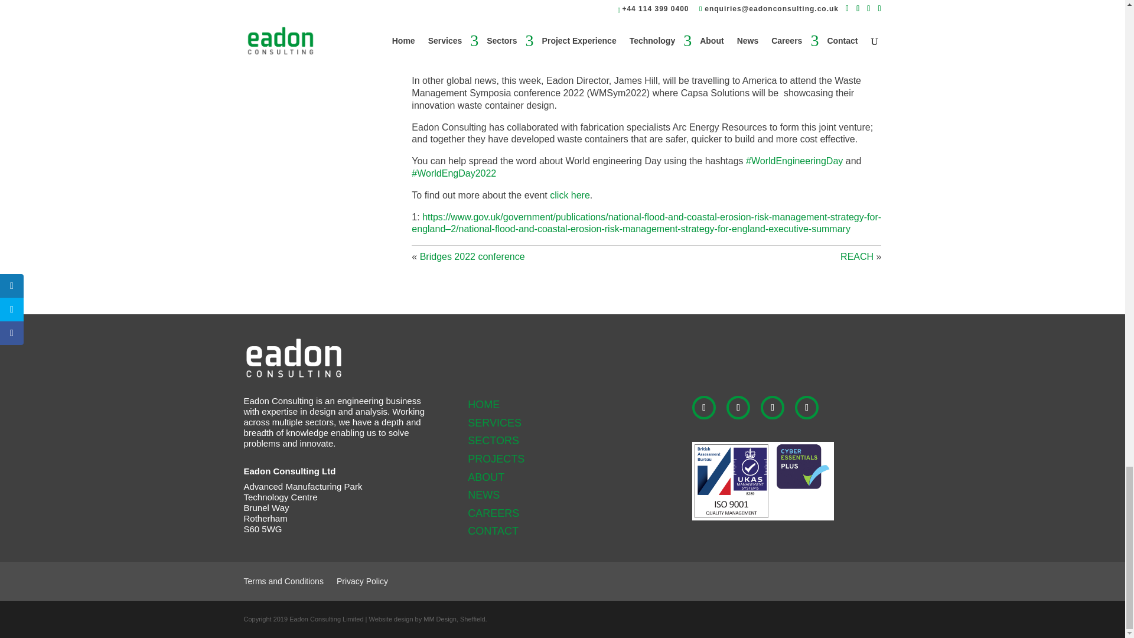 This screenshot has width=1134, height=638. Describe the element at coordinates (738, 407) in the screenshot. I see `Follow on Facebook` at that location.